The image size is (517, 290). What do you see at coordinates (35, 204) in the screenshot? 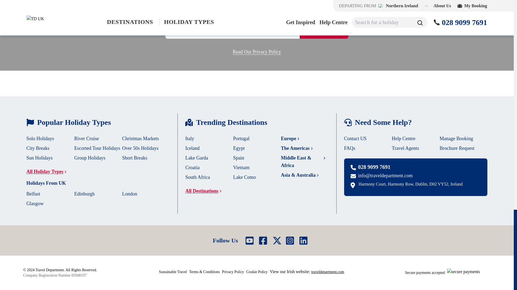
I see ` Glasgow` at bounding box center [35, 204].